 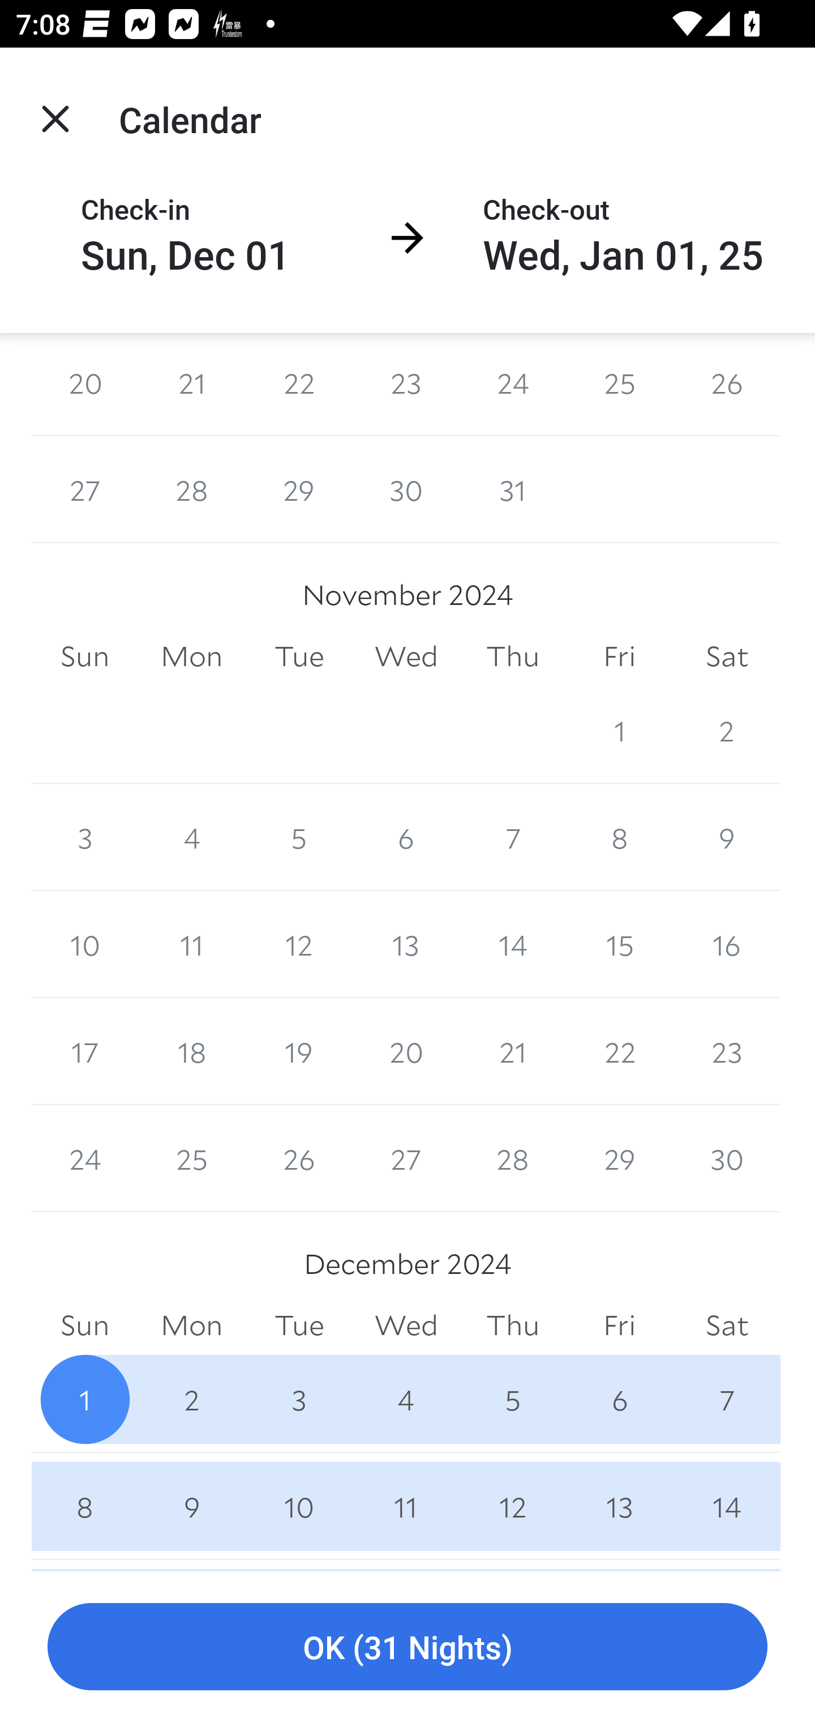 What do you see at coordinates (619, 1052) in the screenshot?
I see `22 22 November 2024` at bounding box center [619, 1052].